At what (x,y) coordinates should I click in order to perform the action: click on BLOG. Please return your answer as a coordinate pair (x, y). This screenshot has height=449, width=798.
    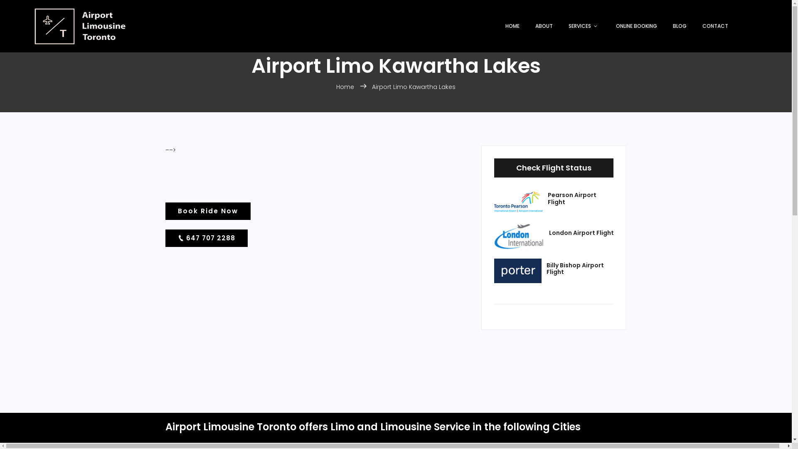
    Looking at the image, I should click on (677, 27).